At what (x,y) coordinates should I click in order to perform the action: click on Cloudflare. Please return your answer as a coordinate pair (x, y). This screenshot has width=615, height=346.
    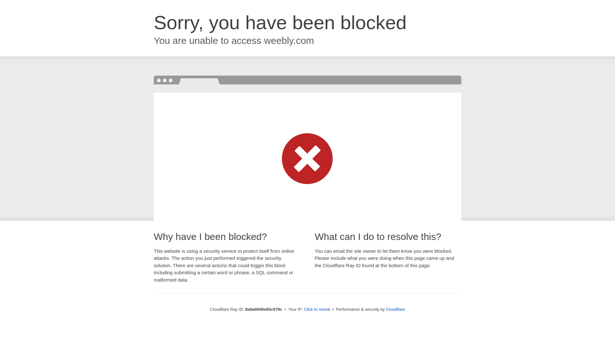
    Looking at the image, I should click on (395, 309).